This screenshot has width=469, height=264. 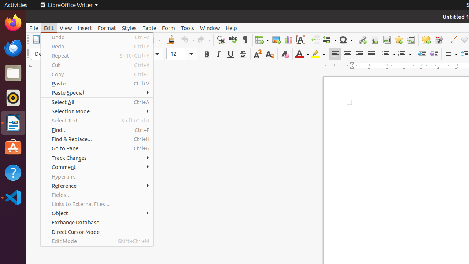 What do you see at coordinates (243, 54) in the screenshot?
I see `Strikethrough` at bounding box center [243, 54].